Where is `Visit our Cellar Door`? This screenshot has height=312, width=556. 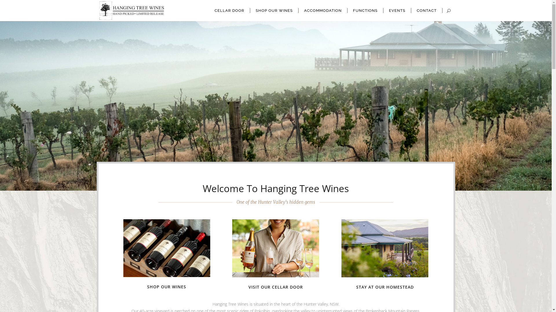
Visit our Cellar Door is located at coordinates (276, 248).